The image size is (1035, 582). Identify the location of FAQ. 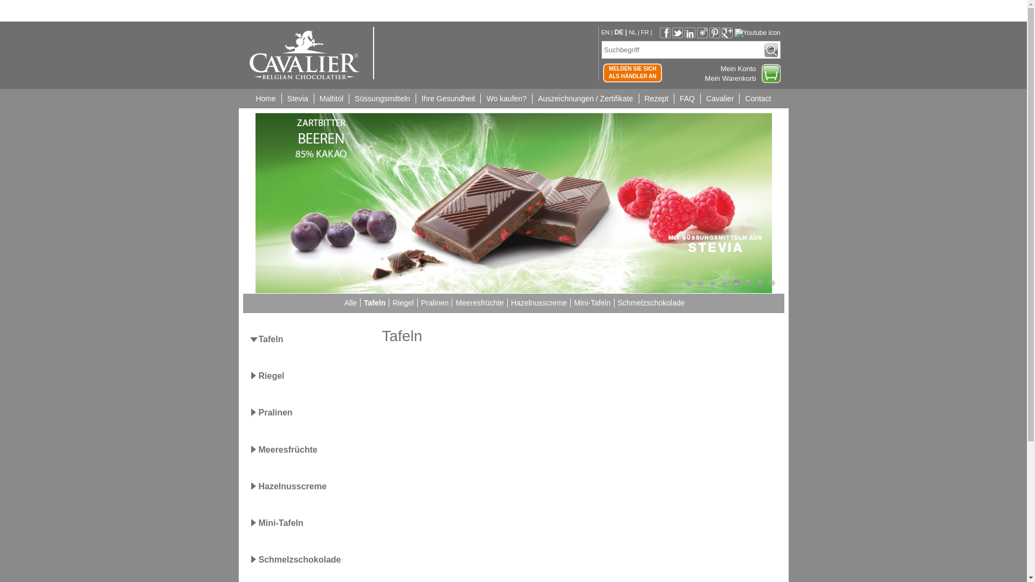
(687, 99).